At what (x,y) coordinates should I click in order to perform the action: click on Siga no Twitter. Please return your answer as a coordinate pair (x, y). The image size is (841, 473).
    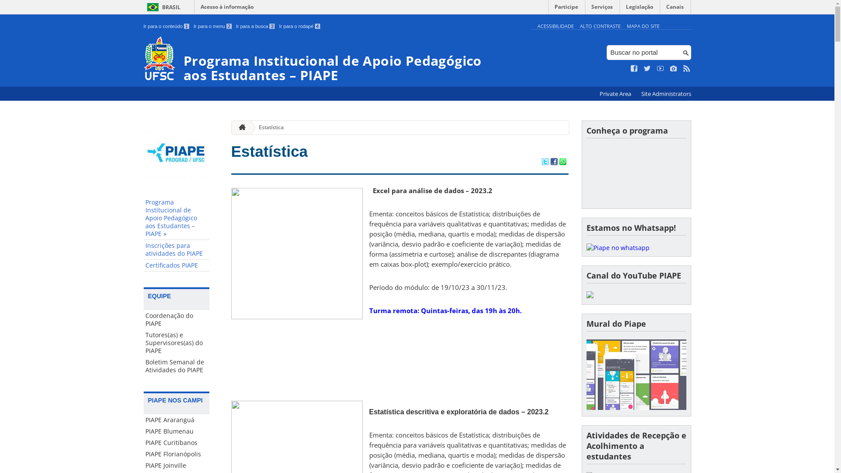
    Looking at the image, I should click on (647, 69).